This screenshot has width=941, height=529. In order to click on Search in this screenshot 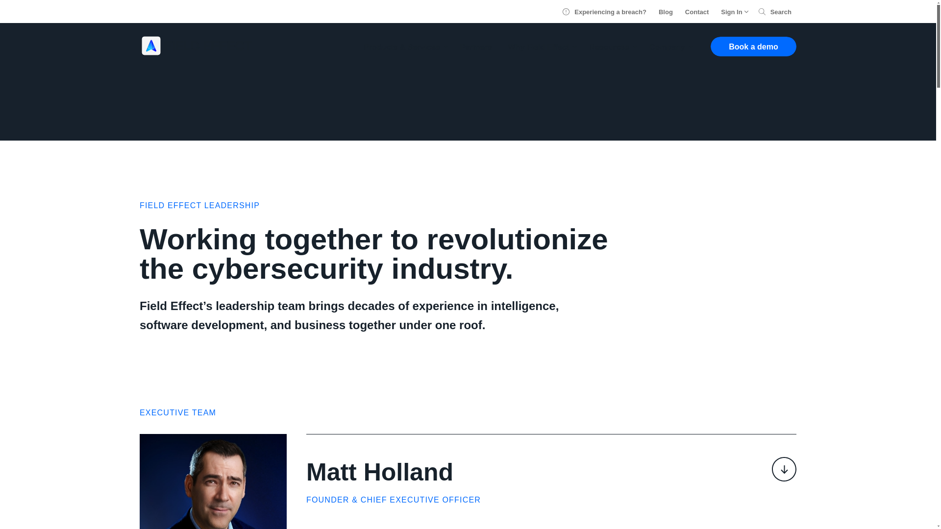, I will do `click(774, 12)`.